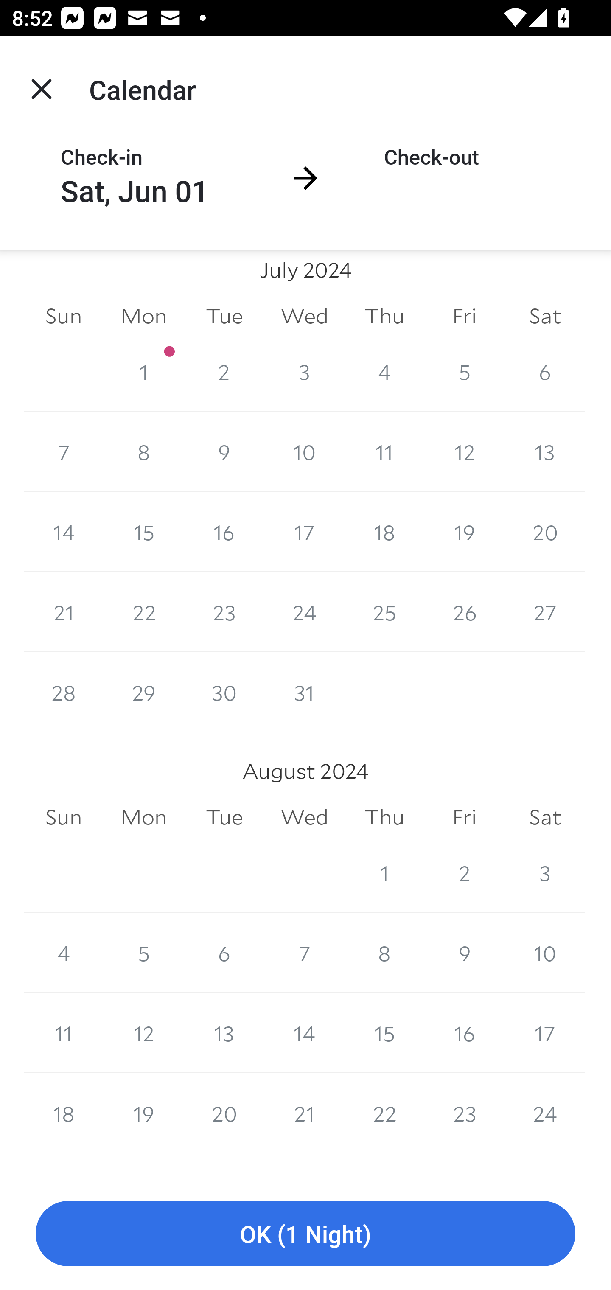 The height and width of the screenshot is (1290, 611). What do you see at coordinates (143, 371) in the screenshot?
I see `1 1 July 2024` at bounding box center [143, 371].